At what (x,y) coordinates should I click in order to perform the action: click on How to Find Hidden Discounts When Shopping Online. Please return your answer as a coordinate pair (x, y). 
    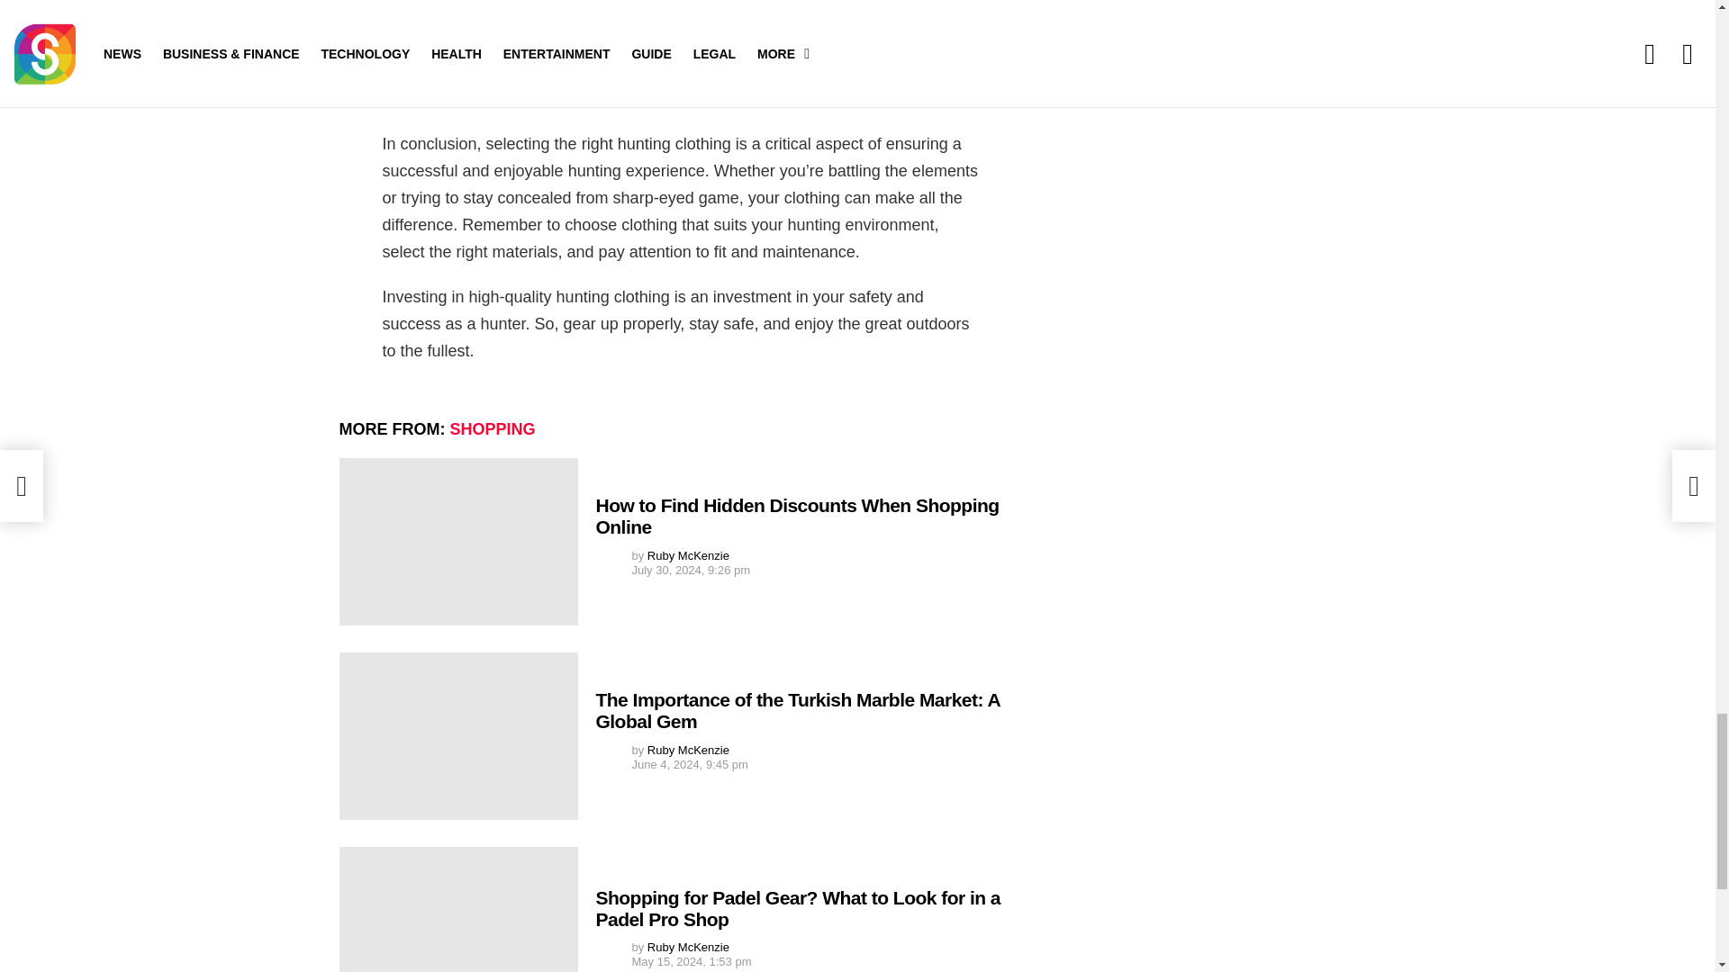
    Looking at the image, I should click on (798, 516).